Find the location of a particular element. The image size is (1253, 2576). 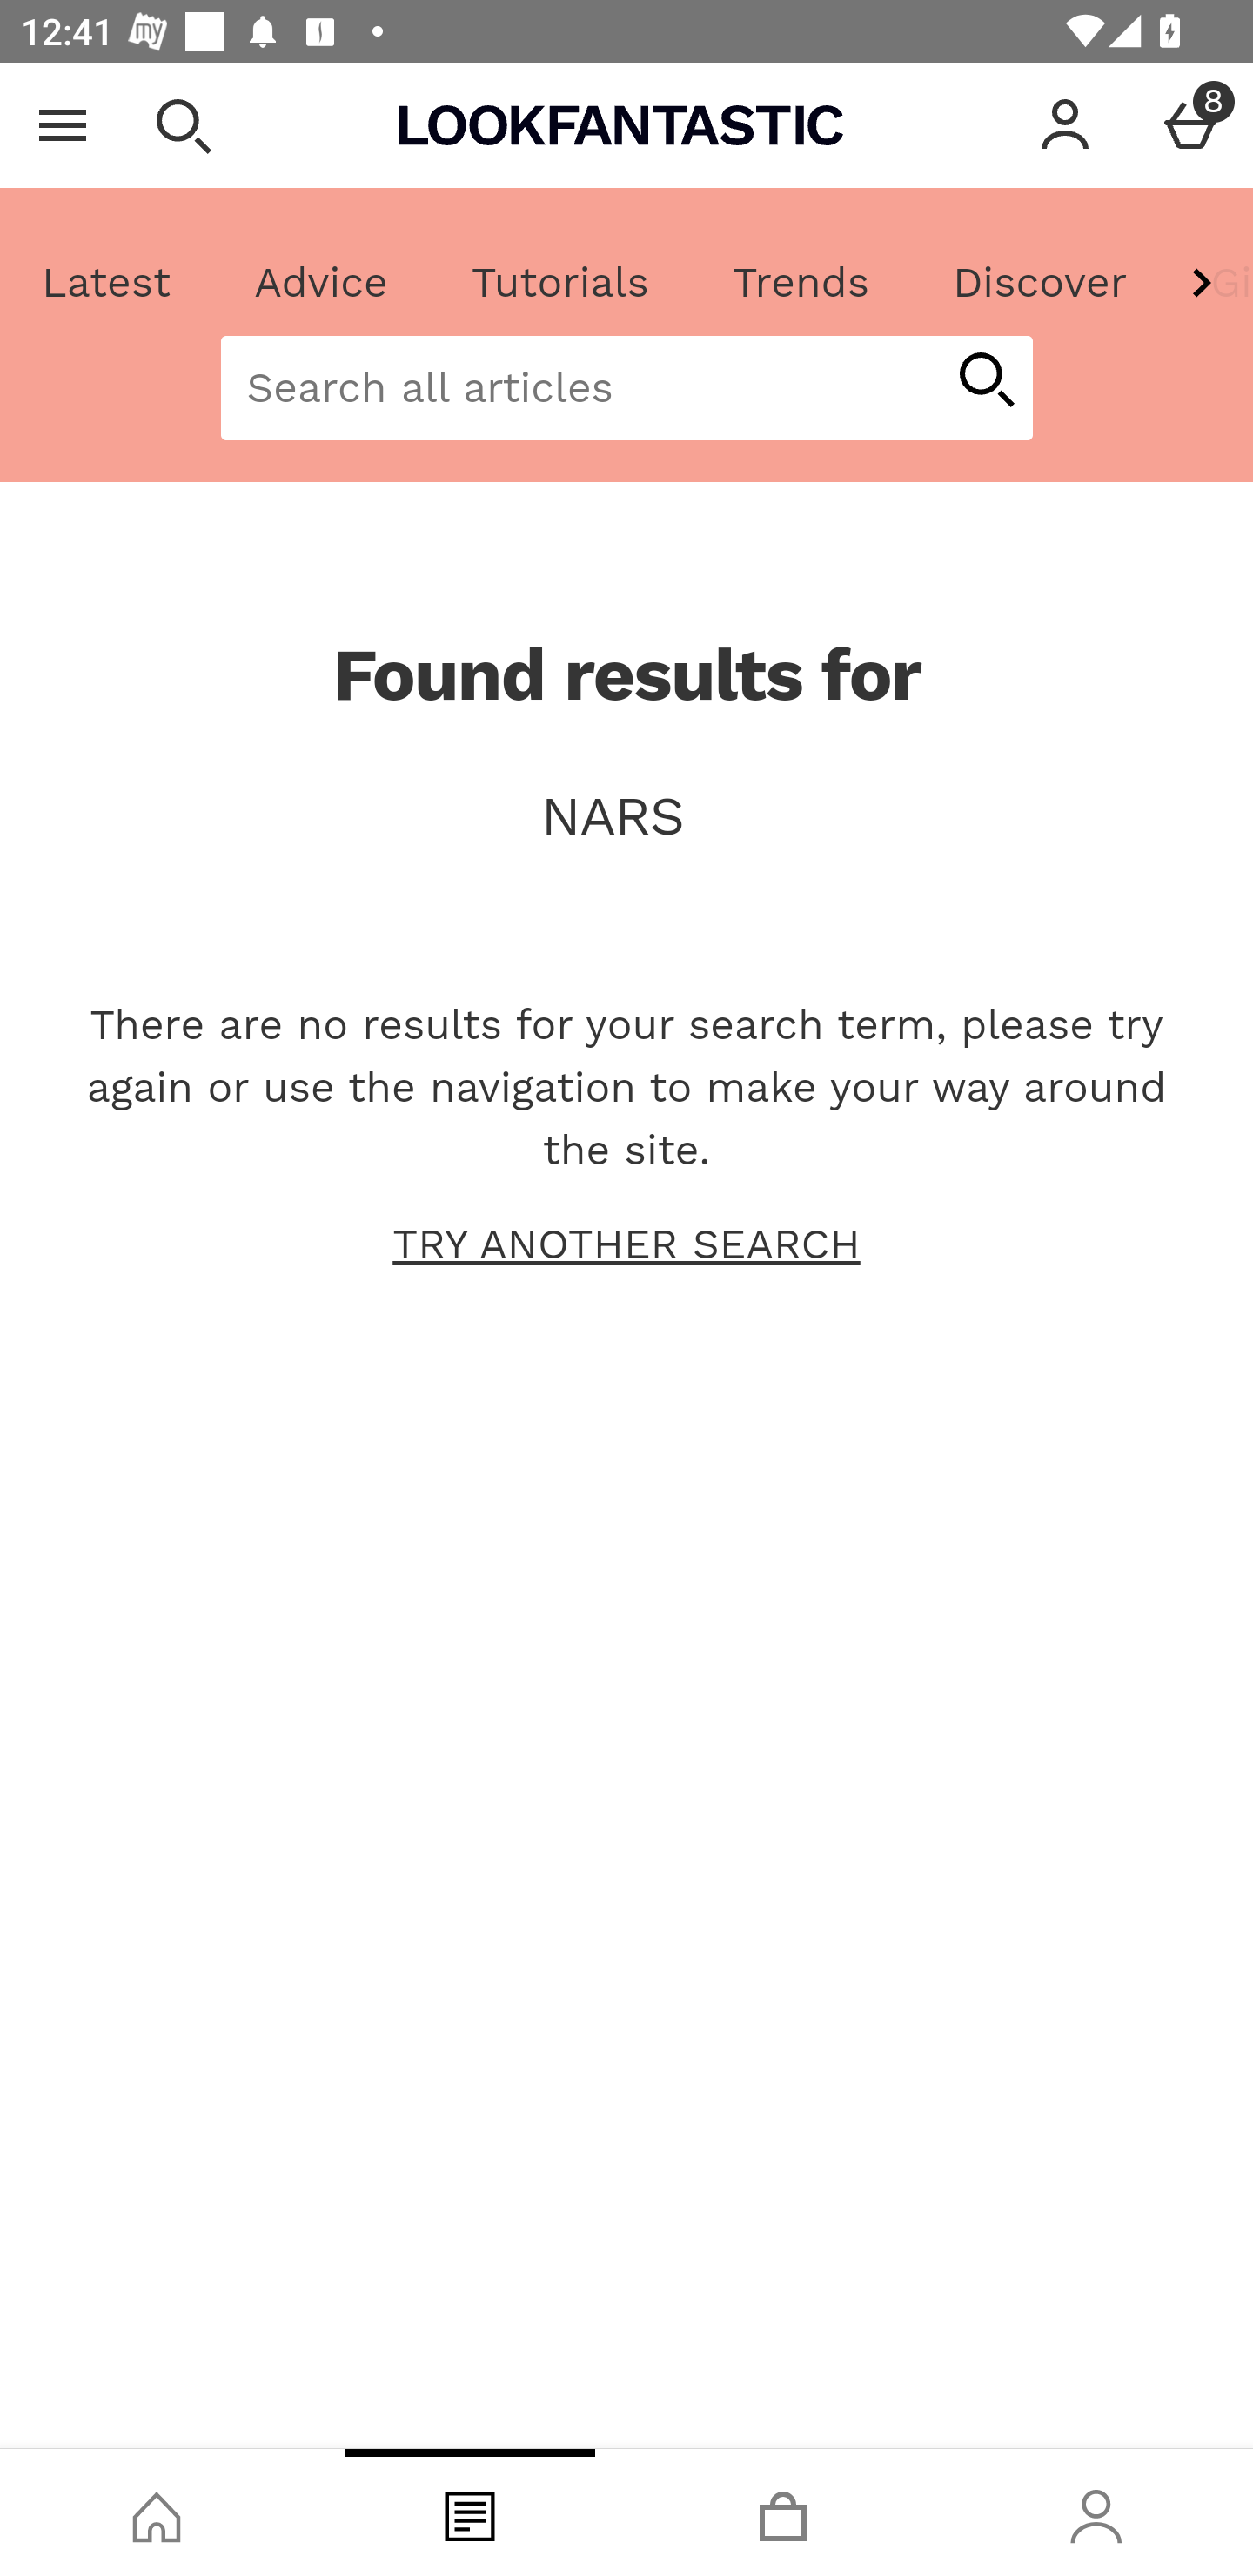

Discover is located at coordinates (1039, 283).